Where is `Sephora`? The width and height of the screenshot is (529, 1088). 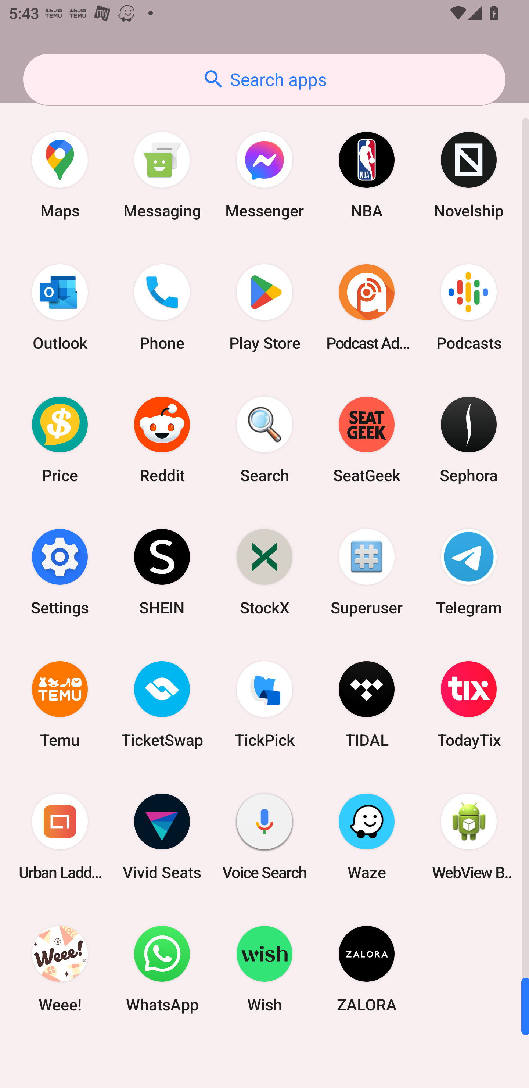
Sephora is located at coordinates (469, 440).